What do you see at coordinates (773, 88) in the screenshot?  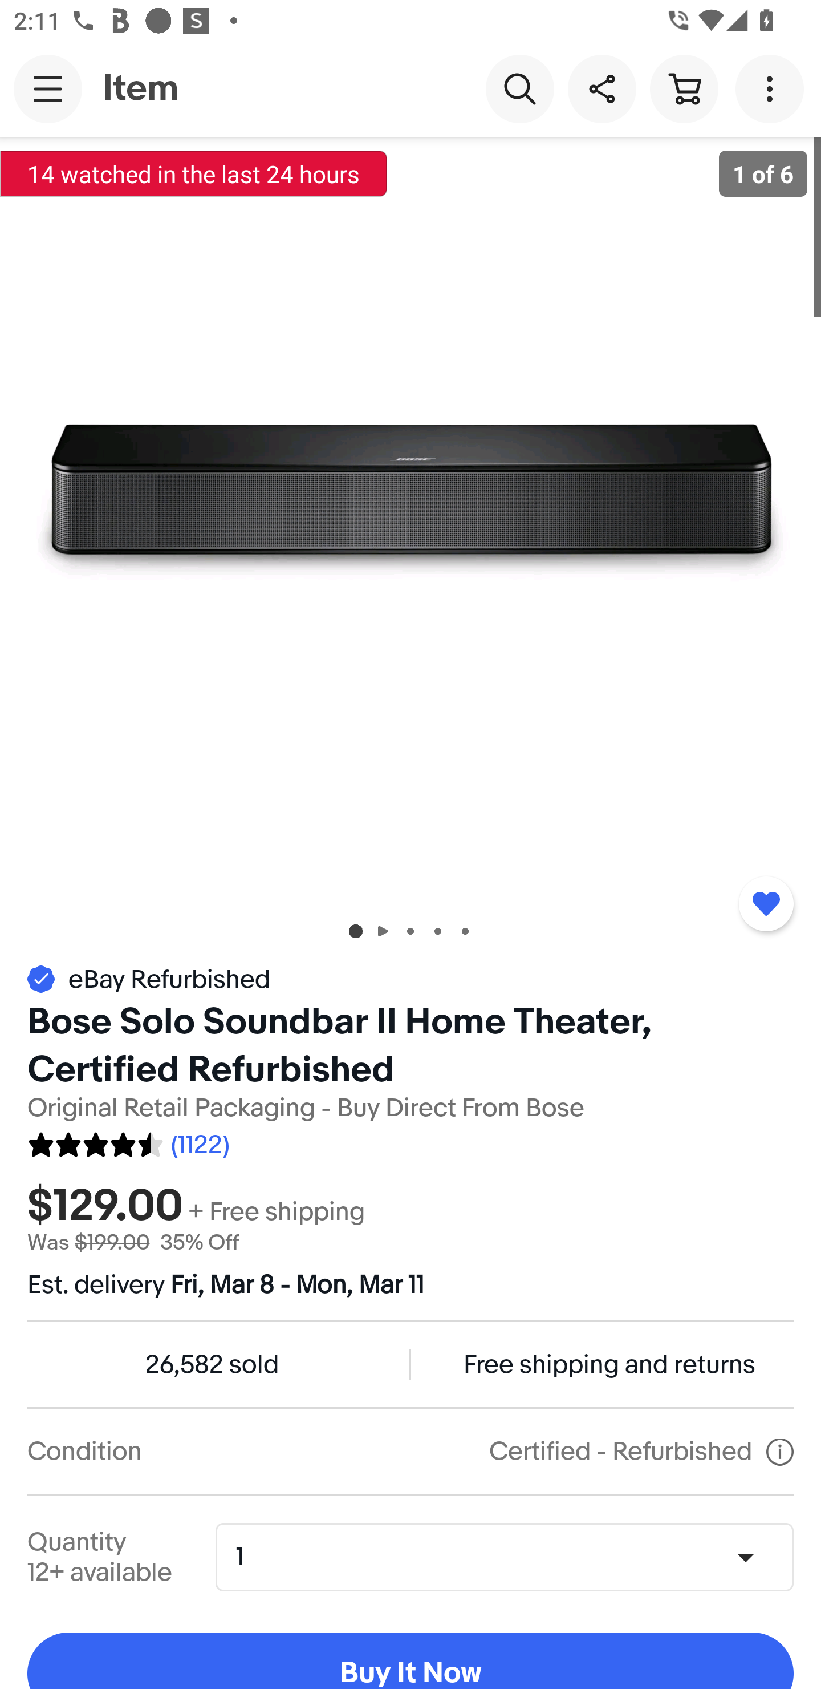 I see `More options` at bounding box center [773, 88].